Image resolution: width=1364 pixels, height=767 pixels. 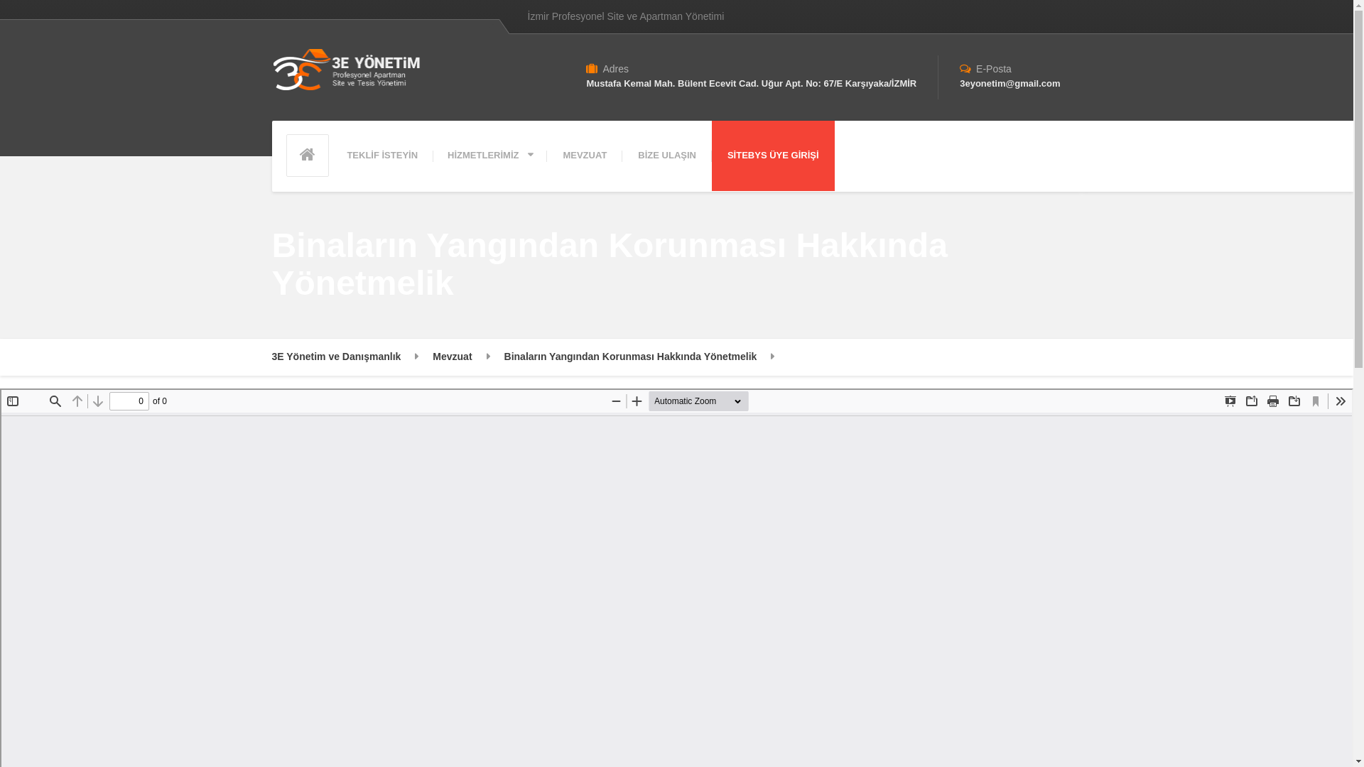 I want to click on Mevzuat, so click(x=461, y=357).